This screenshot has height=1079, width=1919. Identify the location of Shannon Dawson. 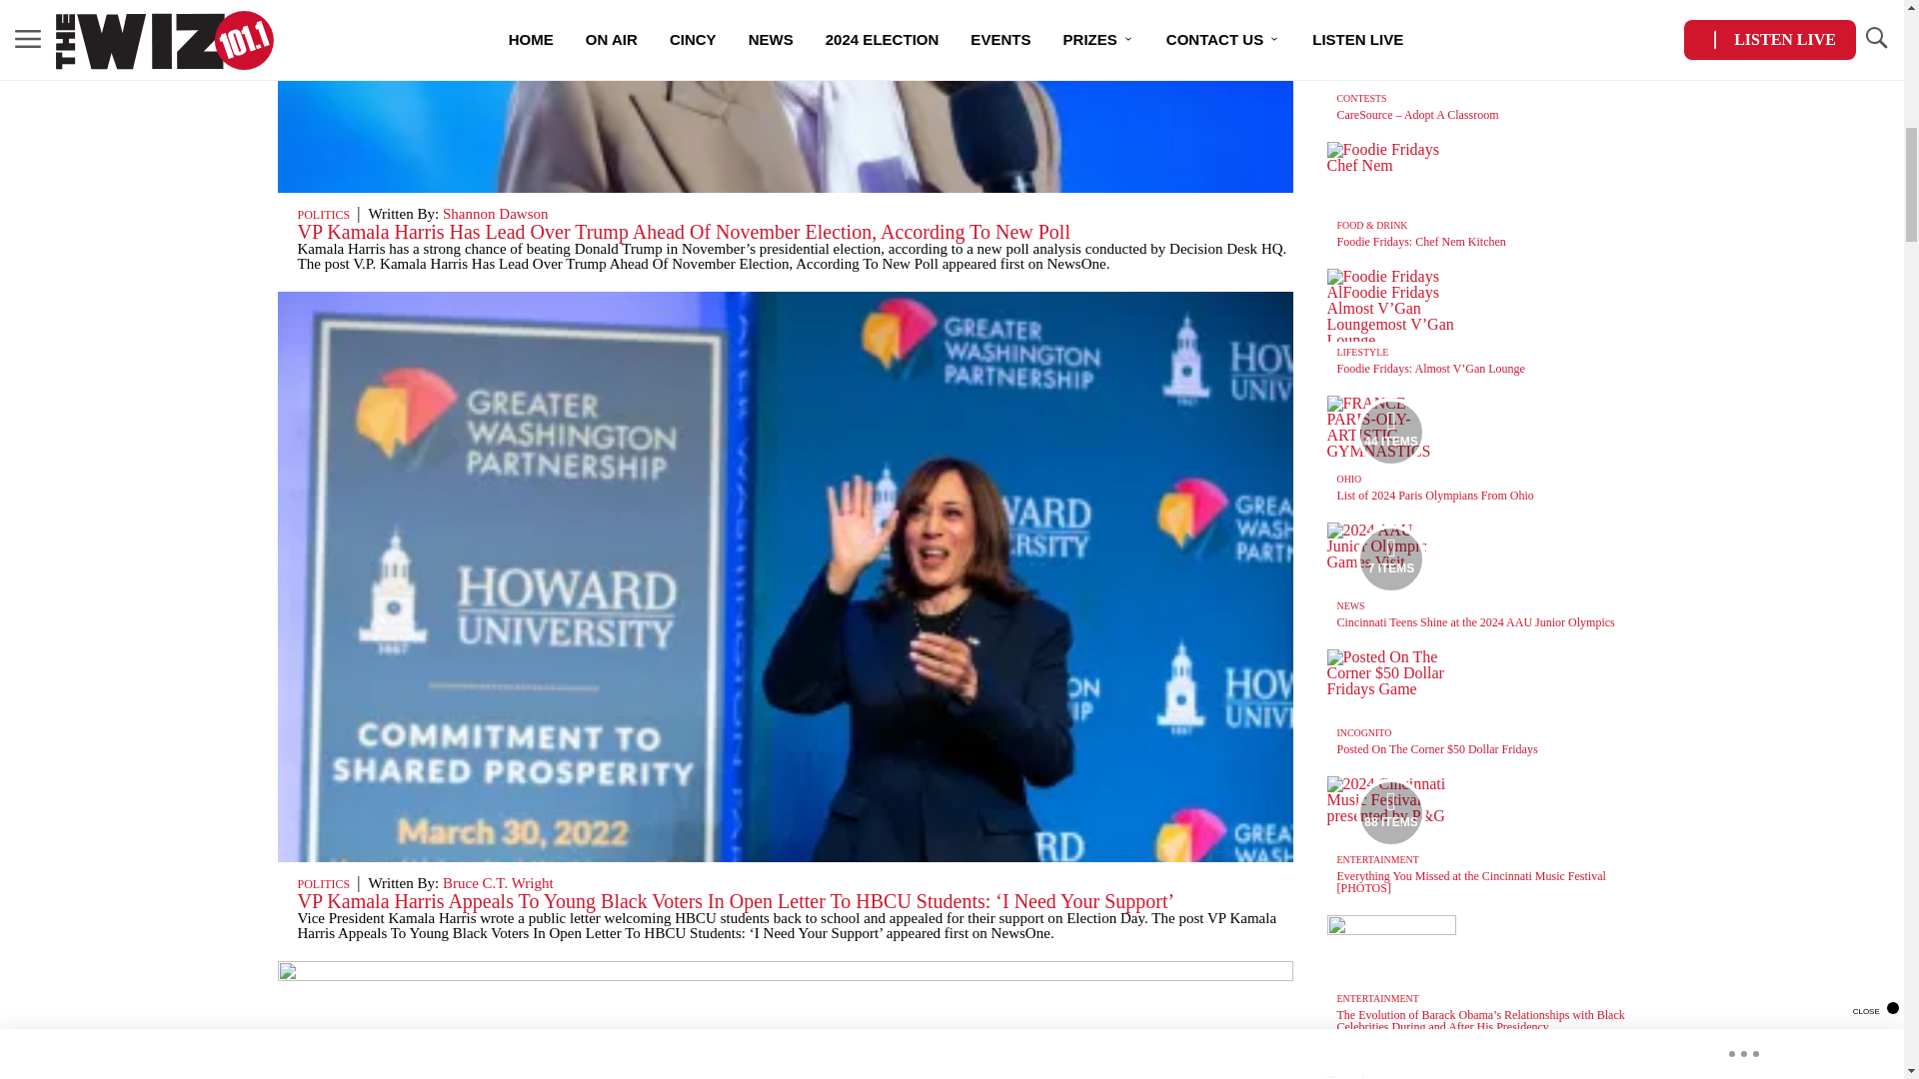
(496, 214).